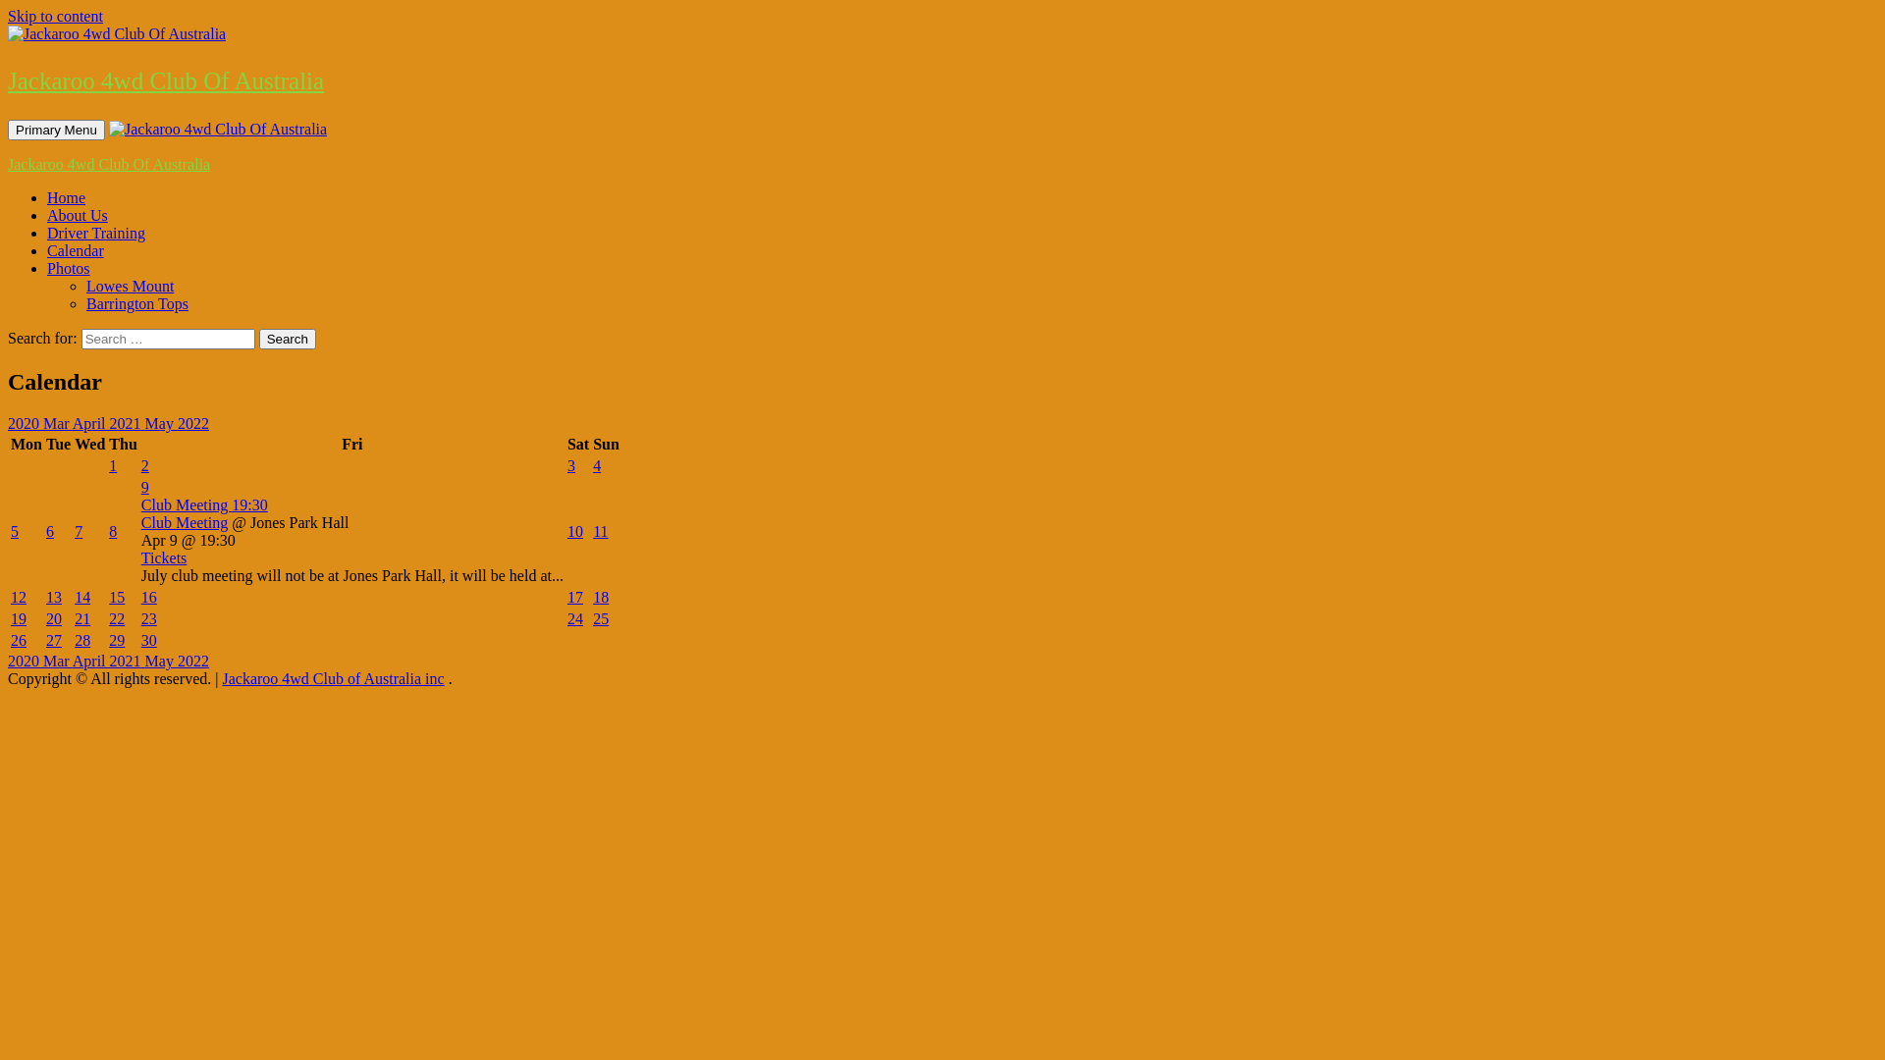 The image size is (1885, 1060). I want to click on Barrington Tops, so click(137, 304).